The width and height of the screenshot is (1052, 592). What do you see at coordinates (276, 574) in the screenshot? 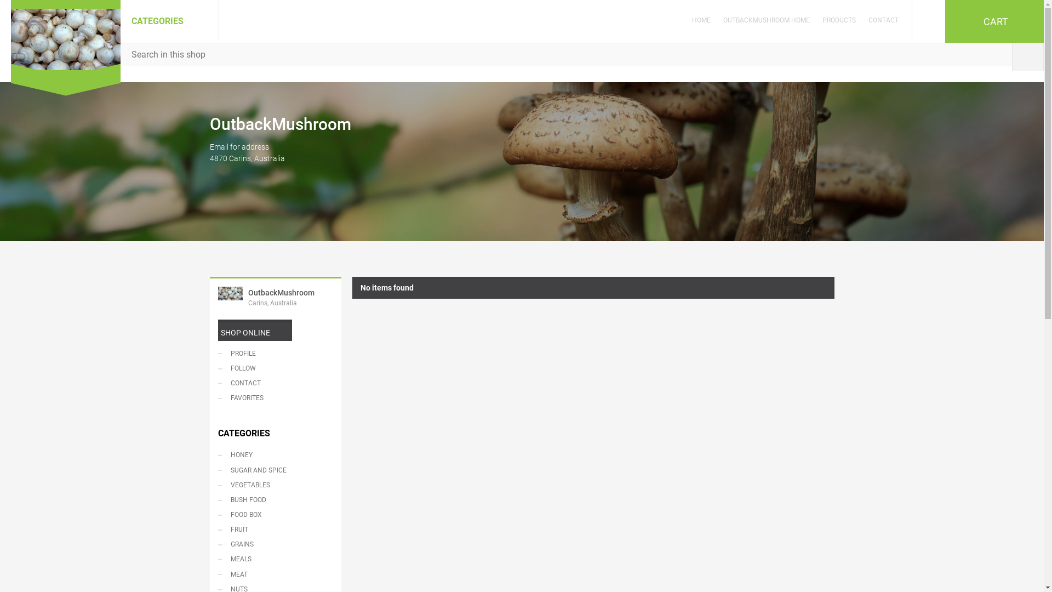
I see `MEAT` at bounding box center [276, 574].